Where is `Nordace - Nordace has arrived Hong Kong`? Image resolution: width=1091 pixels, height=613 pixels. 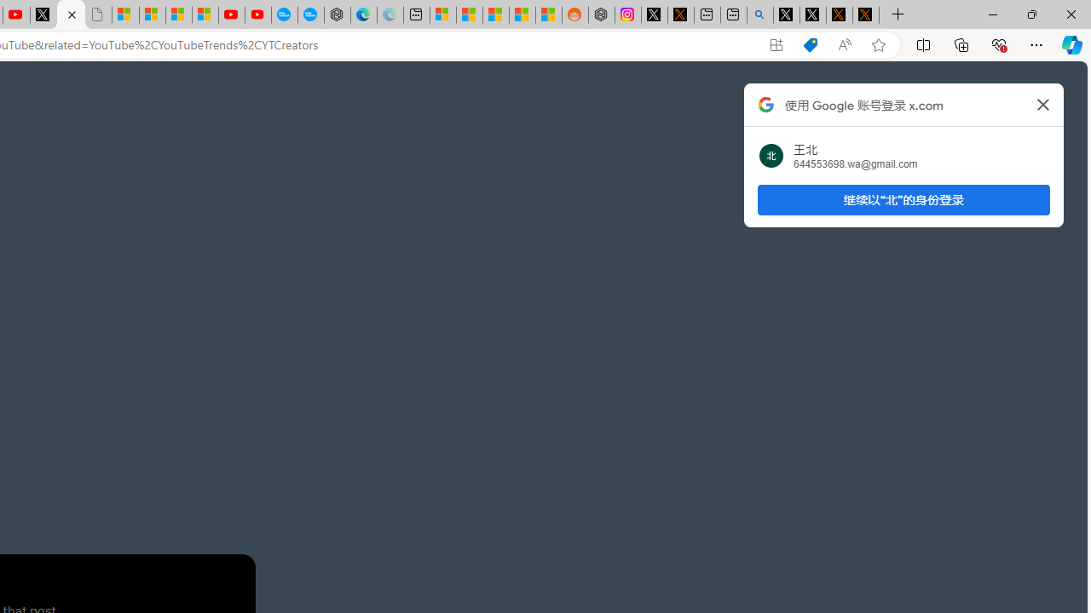
Nordace - Nordace has arrived Hong Kong is located at coordinates (338, 15).